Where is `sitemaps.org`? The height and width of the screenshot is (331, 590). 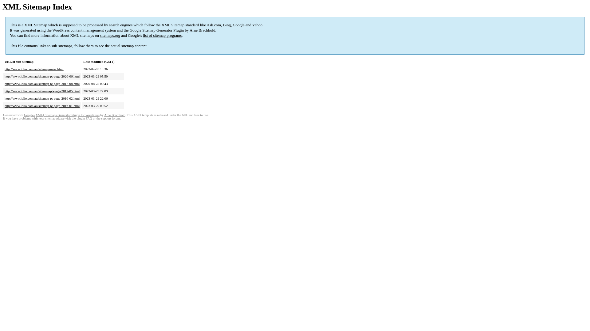
sitemaps.org is located at coordinates (110, 36).